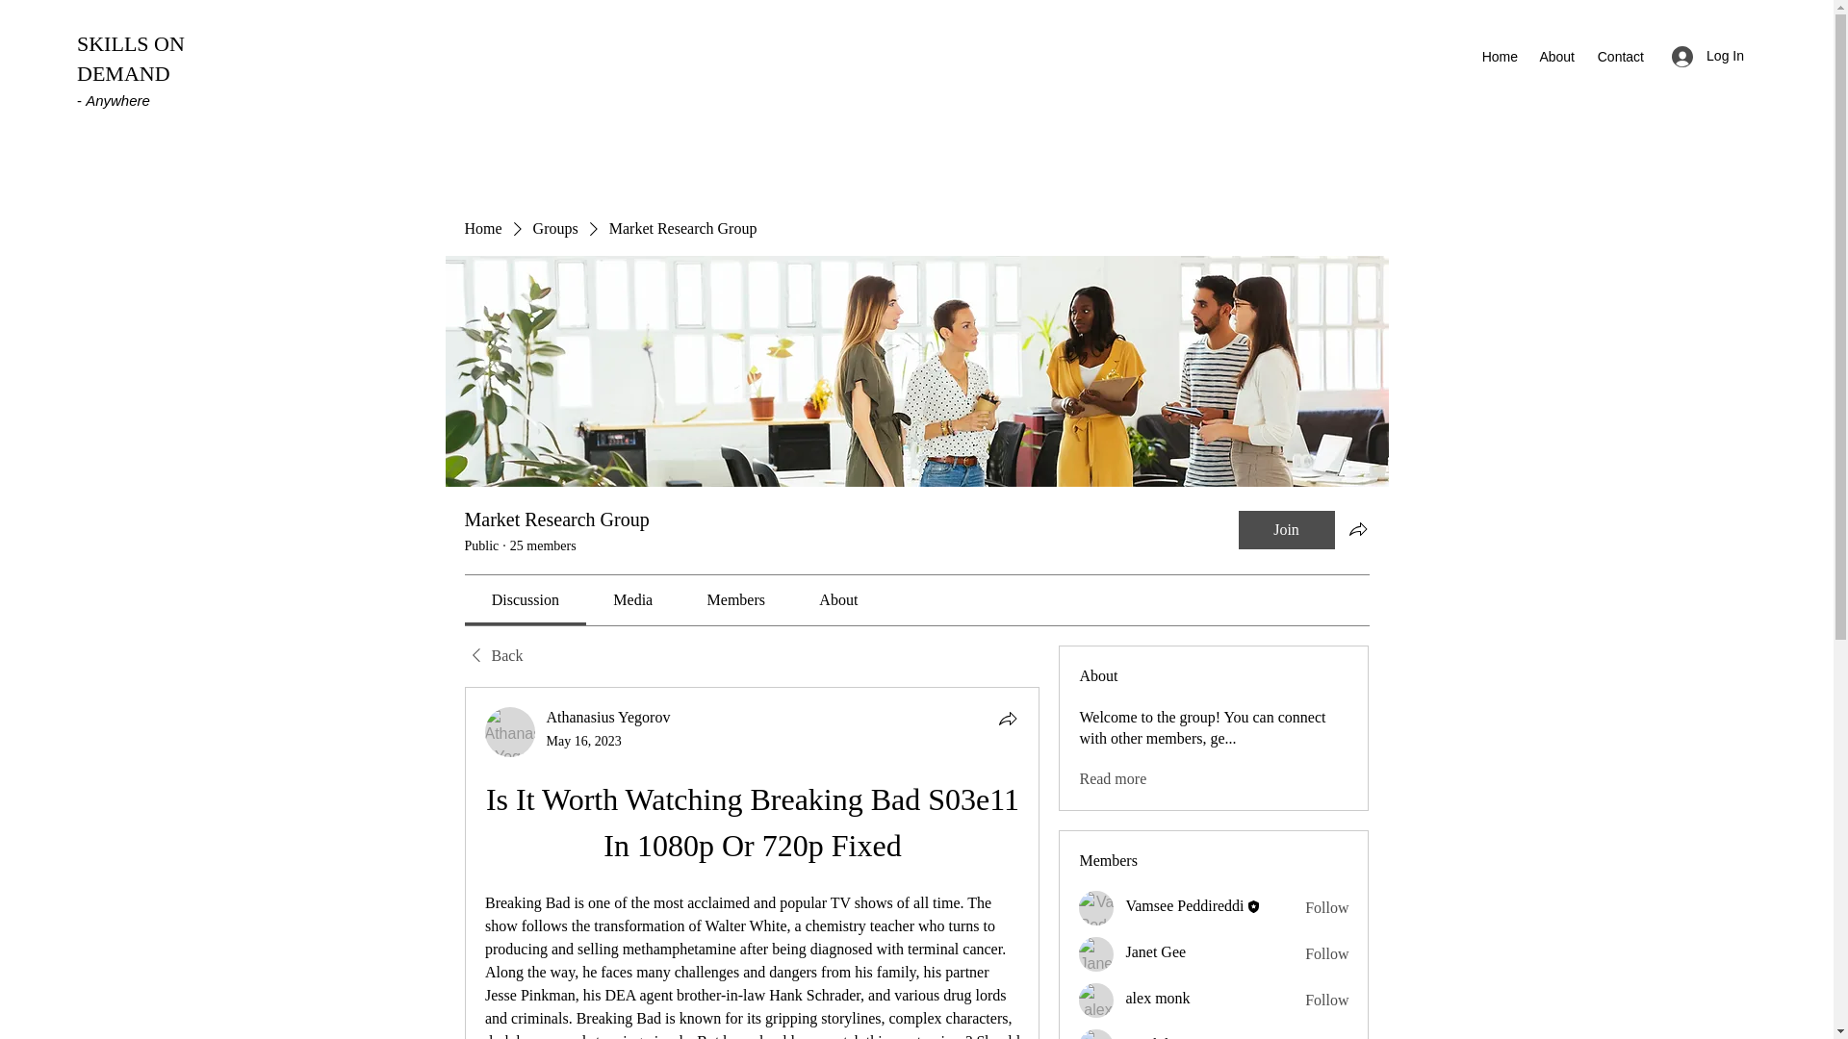 This screenshot has height=1039, width=1848. I want to click on May 16, 2023, so click(583, 741).